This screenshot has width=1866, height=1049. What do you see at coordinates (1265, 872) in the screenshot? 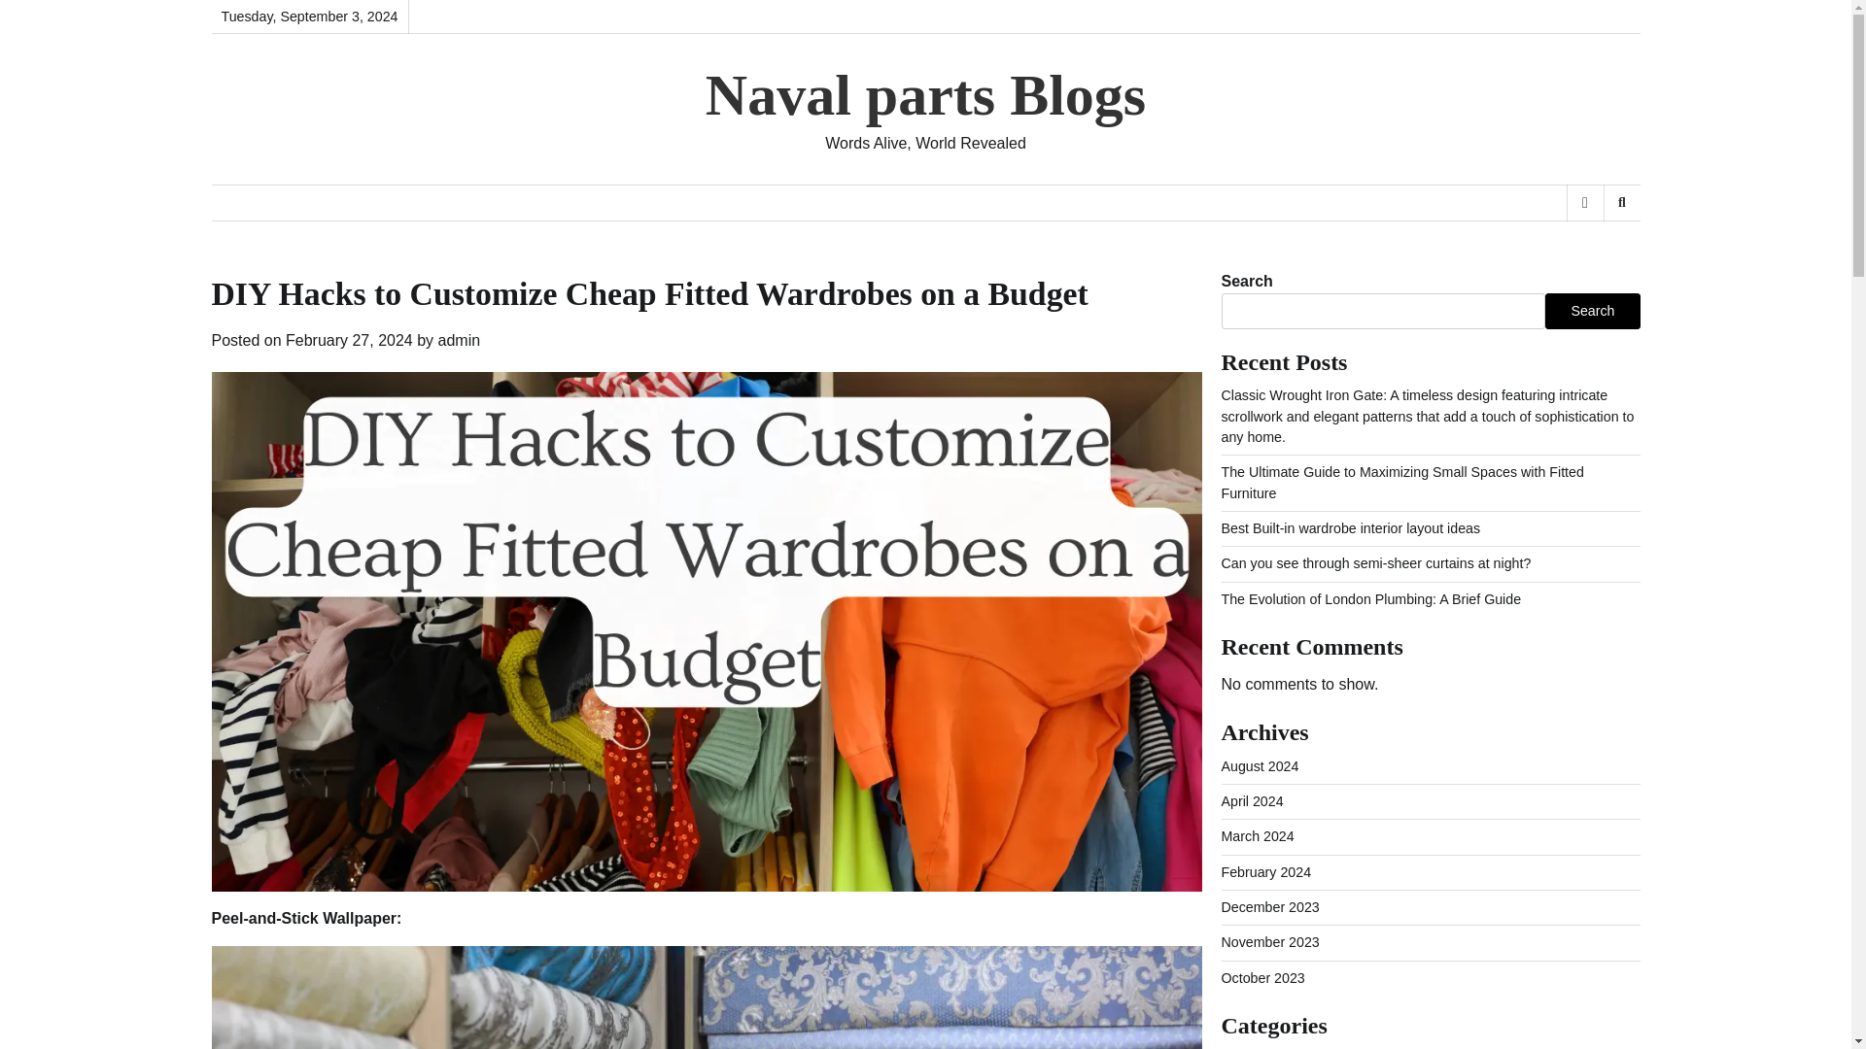
I see `February 2024` at bounding box center [1265, 872].